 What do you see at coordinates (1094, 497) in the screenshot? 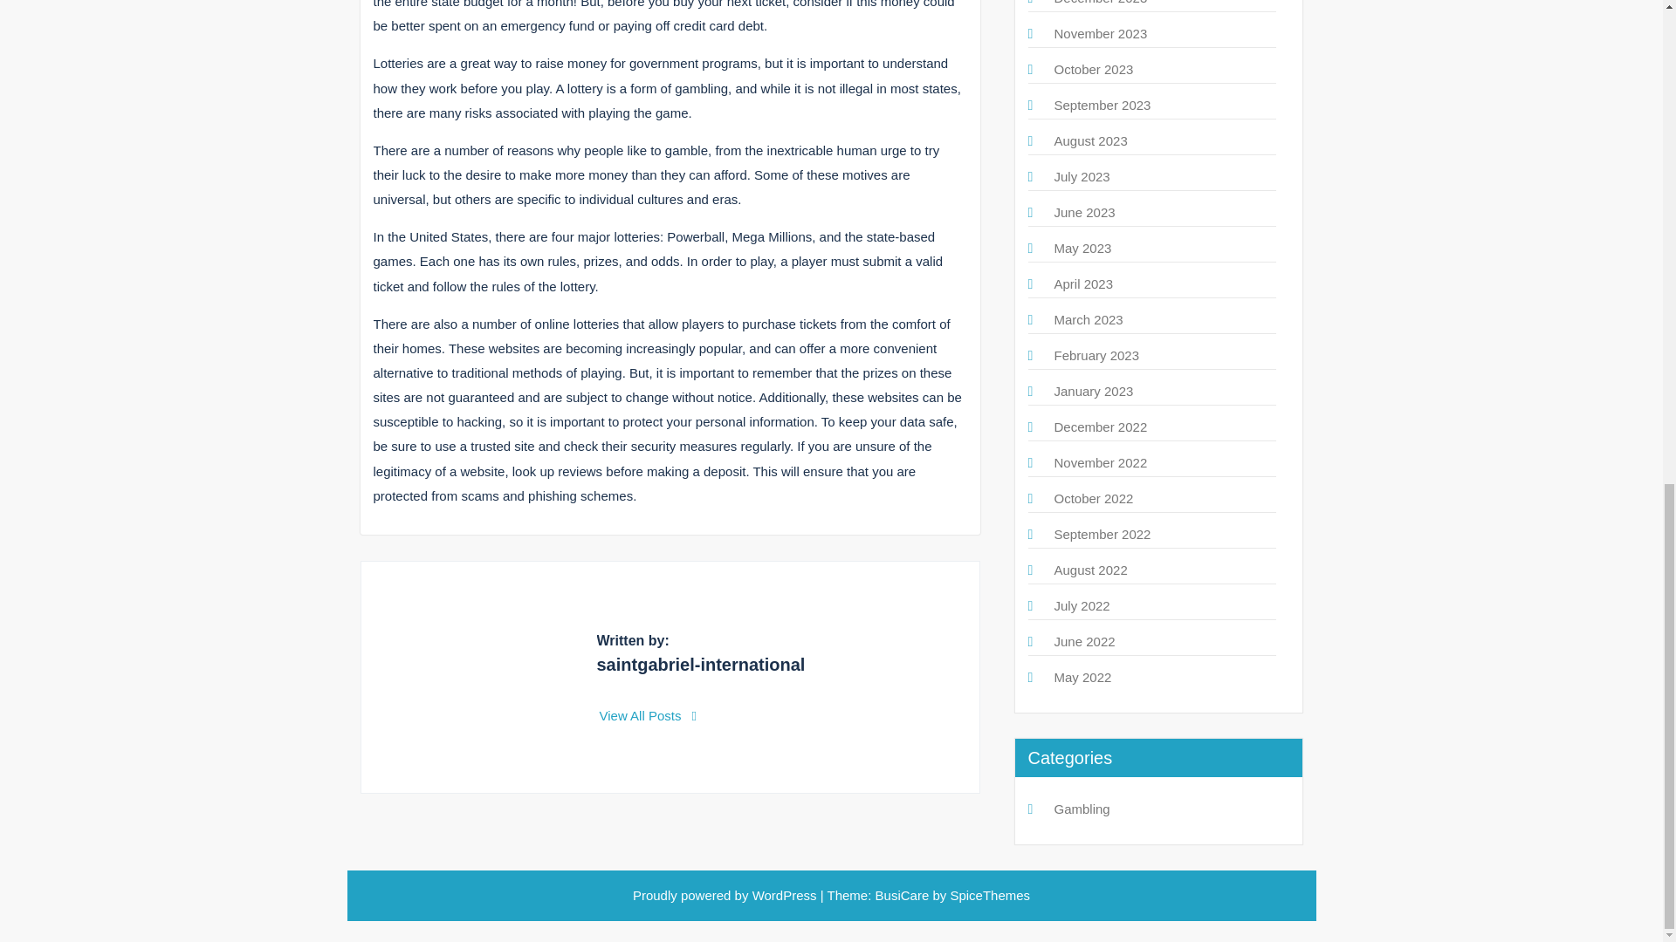
I see `October 2022` at bounding box center [1094, 497].